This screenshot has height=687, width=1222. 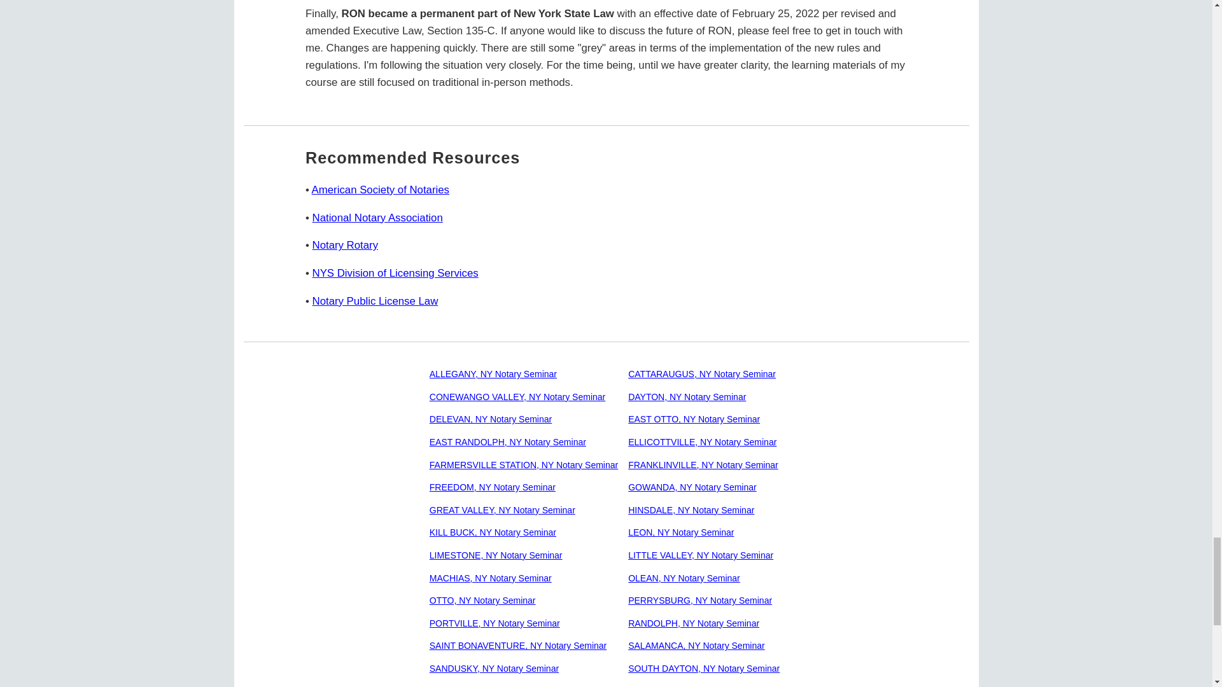 I want to click on FARMERSVILLE STATION, NY Notary Seminar, so click(x=524, y=464).